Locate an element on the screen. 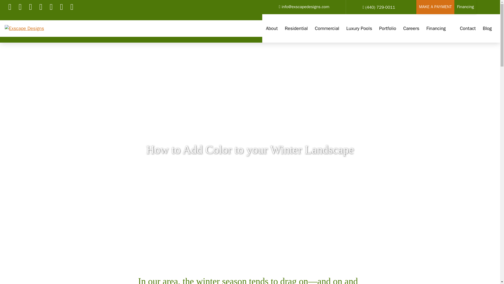 The height and width of the screenshot is (284, 504). Residential is located at coordinates (296, 28).